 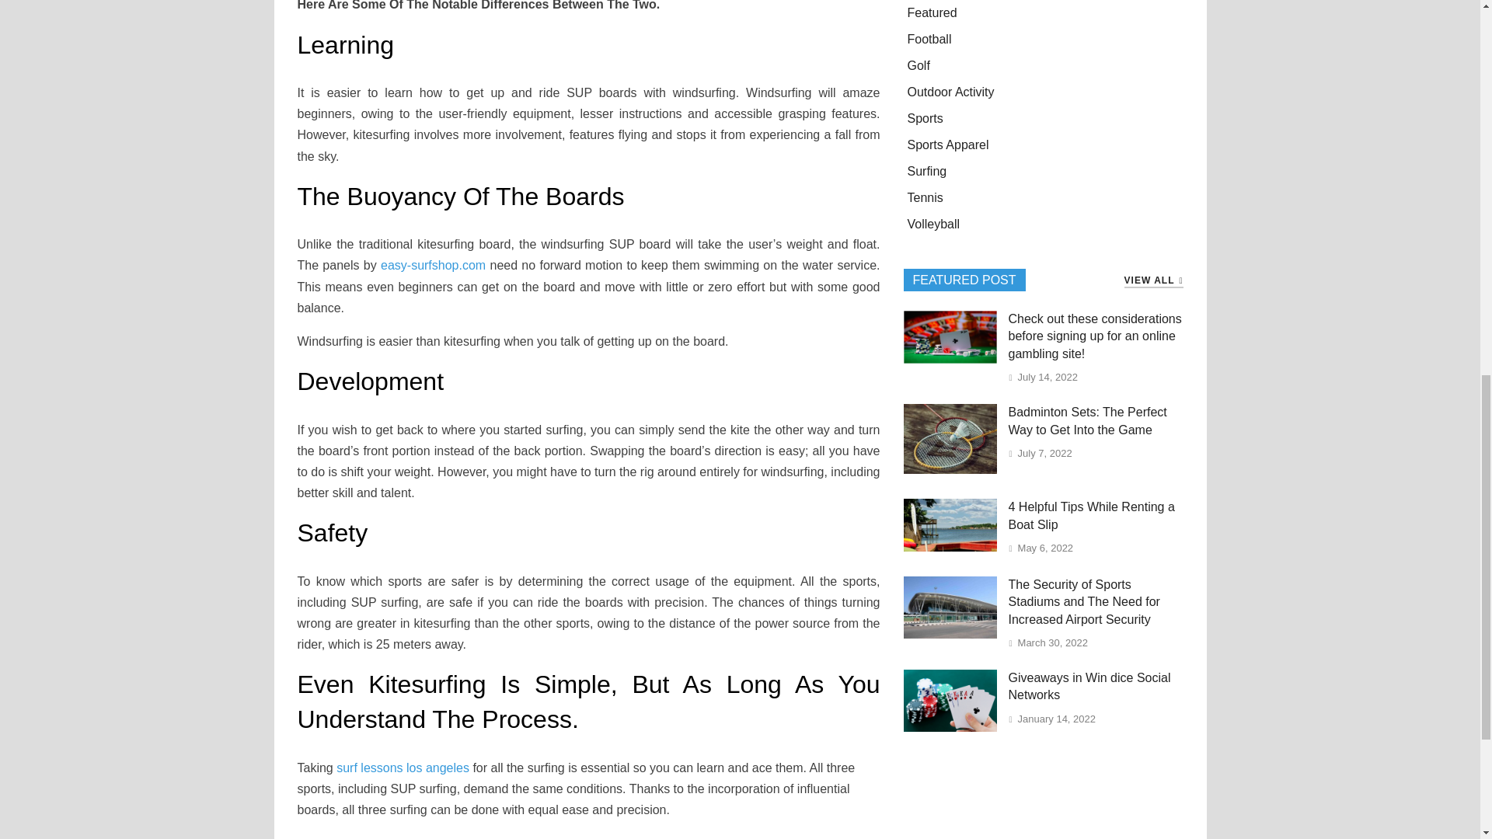 I want to click on Badminton Sets: The Perfect Way to Get Into the Game, so click(x=950, y=469).